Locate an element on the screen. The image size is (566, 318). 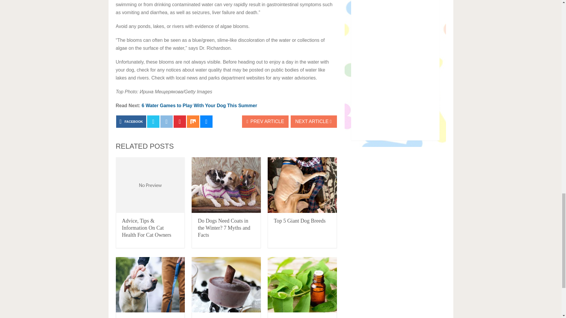
Do Dogs Need Coats in the Winter? 7 Myths and Facts is located at coordinates (224, 228).